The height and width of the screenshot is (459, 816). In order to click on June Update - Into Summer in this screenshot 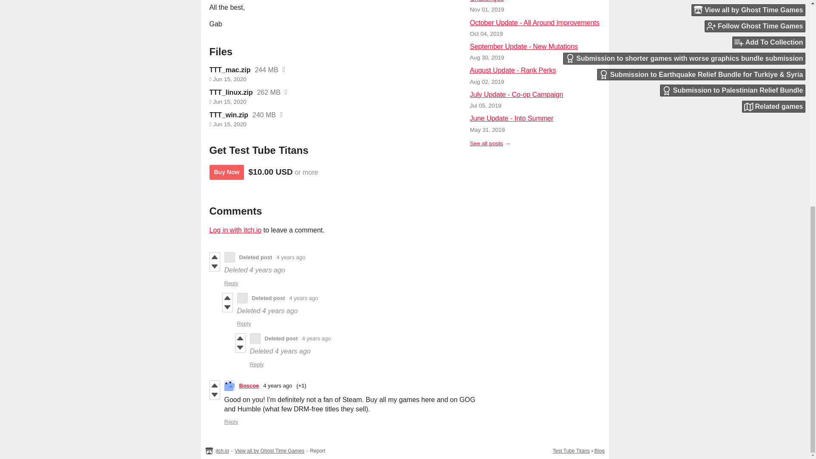, I will do `click(512, 118)`.